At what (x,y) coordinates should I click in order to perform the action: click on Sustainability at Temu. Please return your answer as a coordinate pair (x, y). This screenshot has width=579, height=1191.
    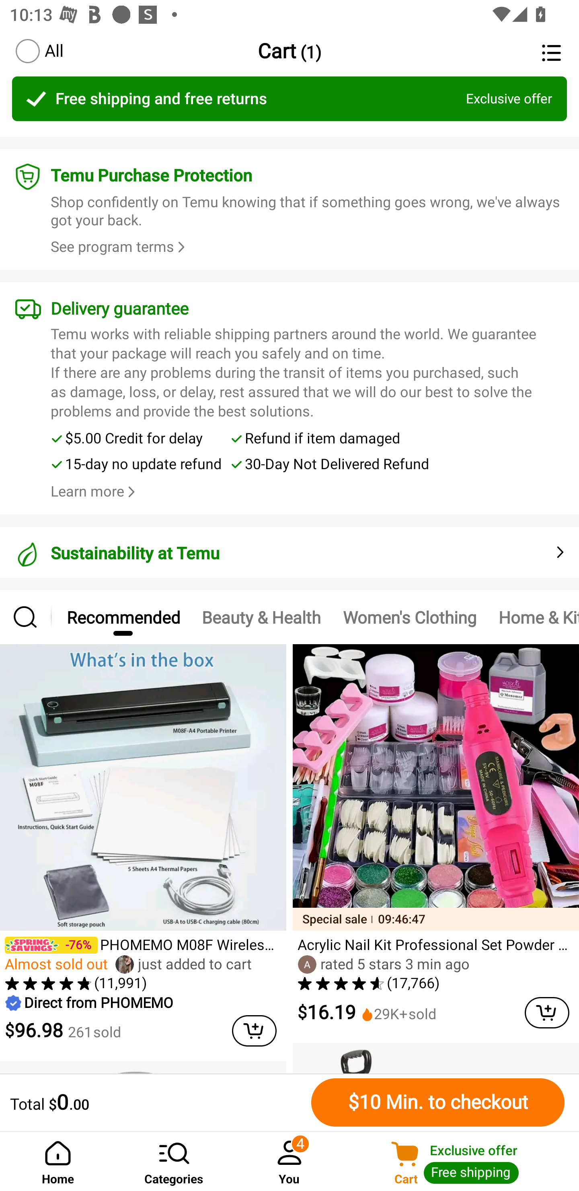
    Looking at the image, I should click on (289, 546).